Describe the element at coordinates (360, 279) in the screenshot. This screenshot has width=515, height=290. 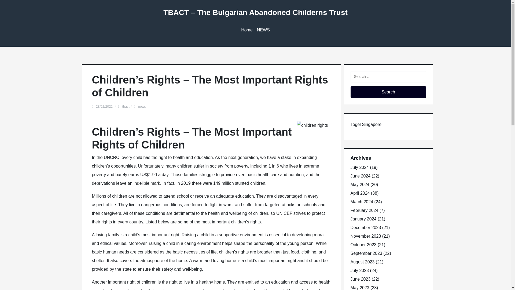
I see `June 2023` at that location.